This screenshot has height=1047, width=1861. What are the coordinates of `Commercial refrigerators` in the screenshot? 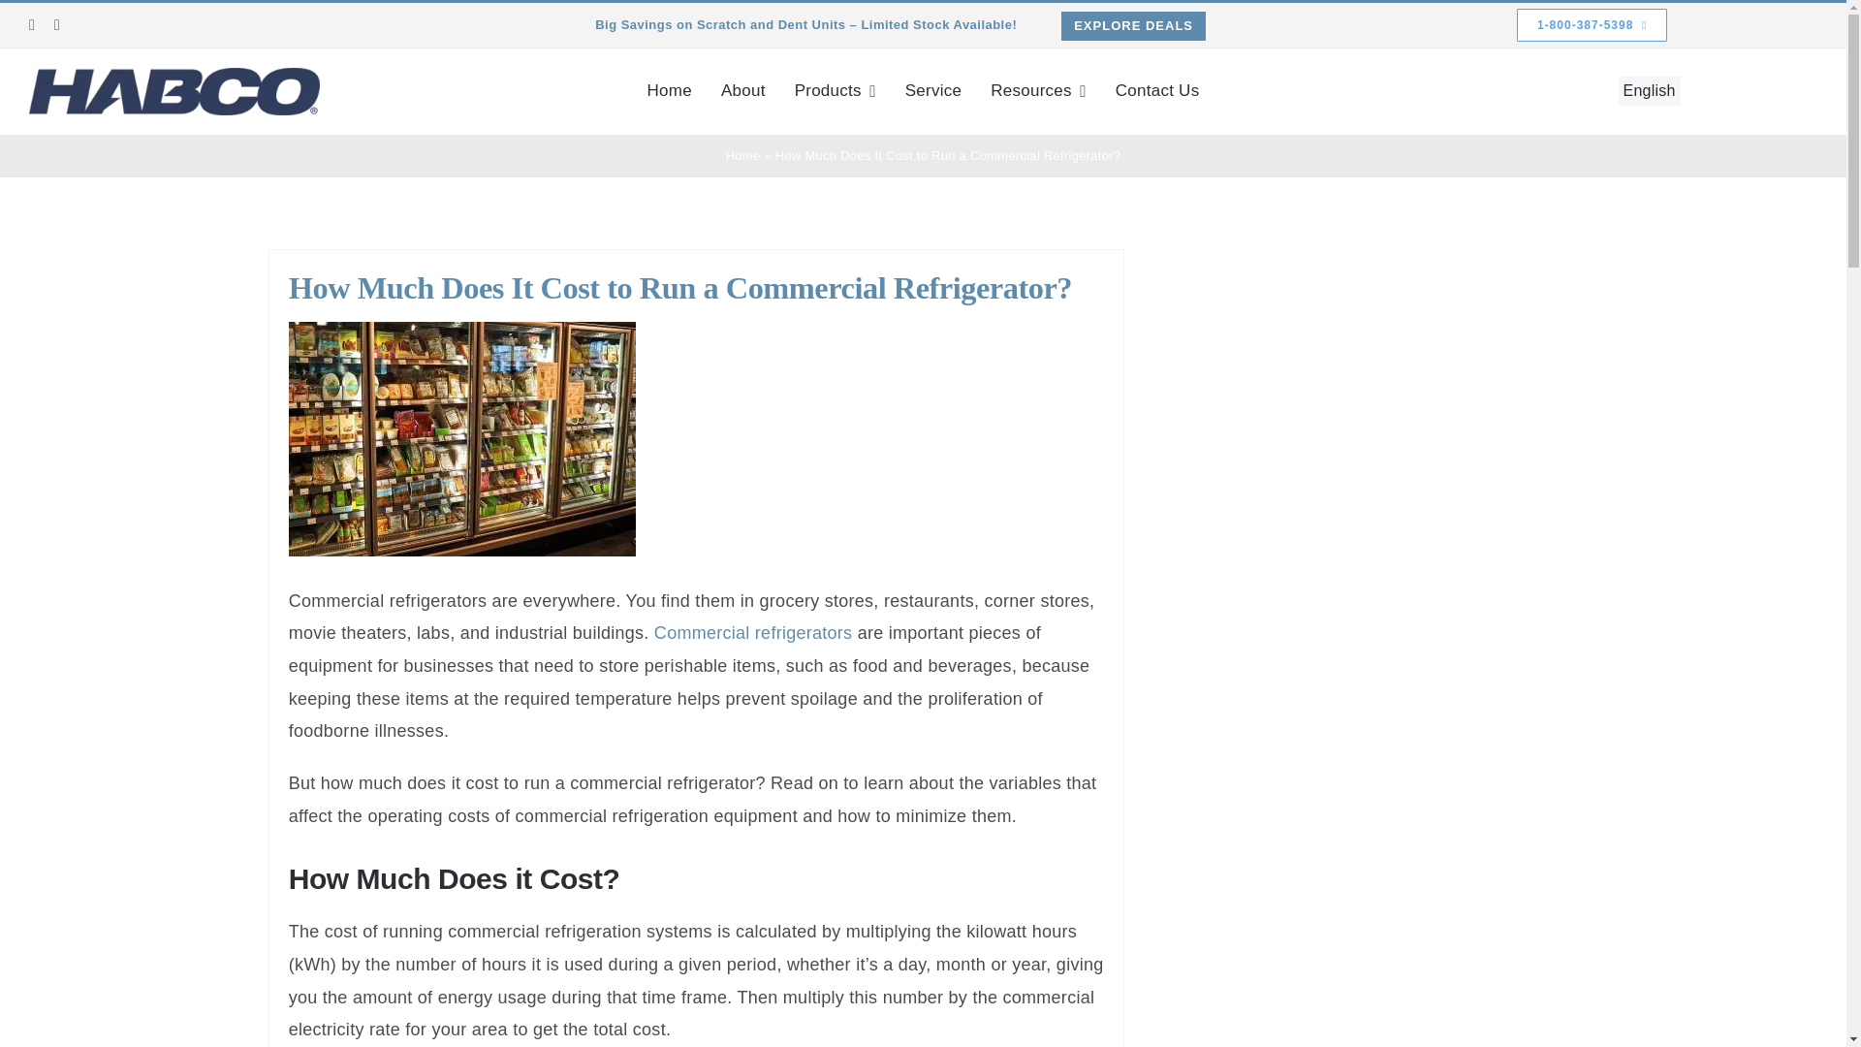 It's located at (753, 632).